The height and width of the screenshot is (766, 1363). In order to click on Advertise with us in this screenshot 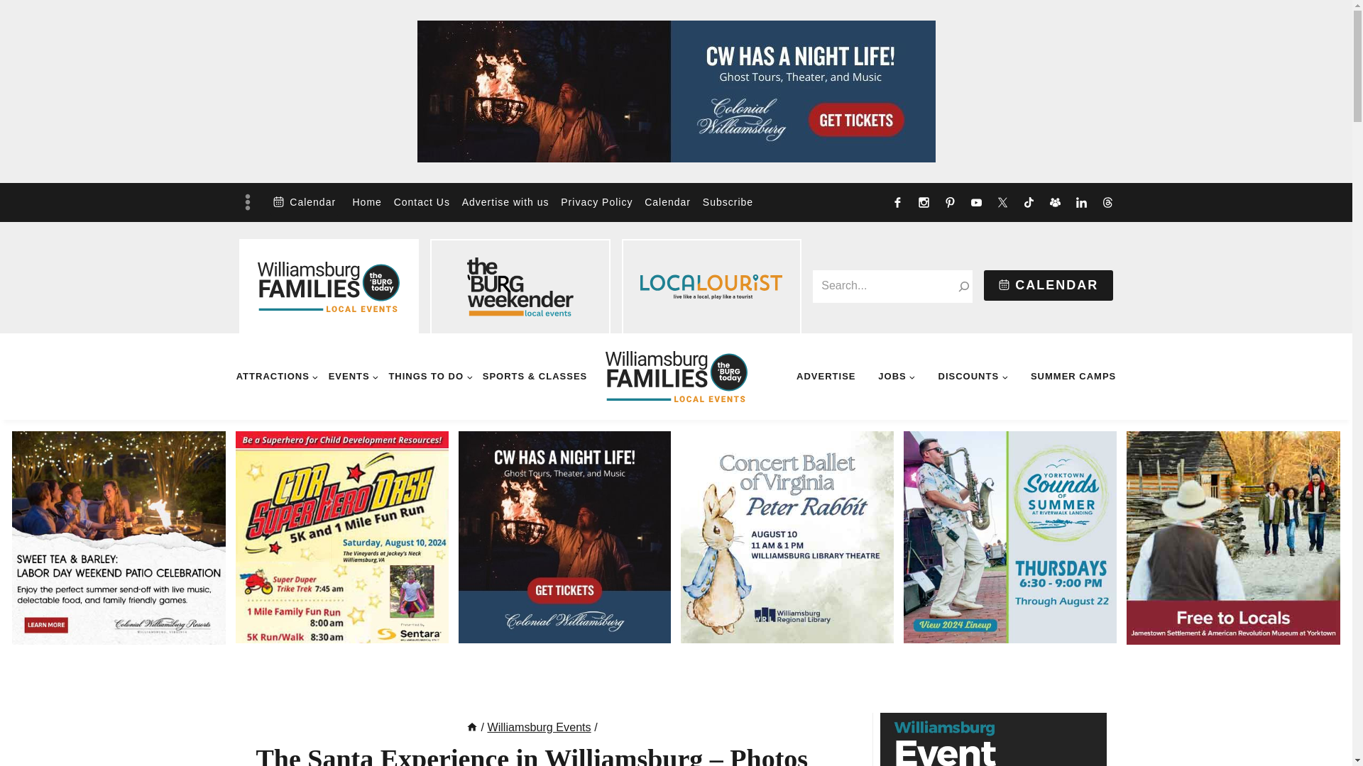, I will do `click(505, 203)`.